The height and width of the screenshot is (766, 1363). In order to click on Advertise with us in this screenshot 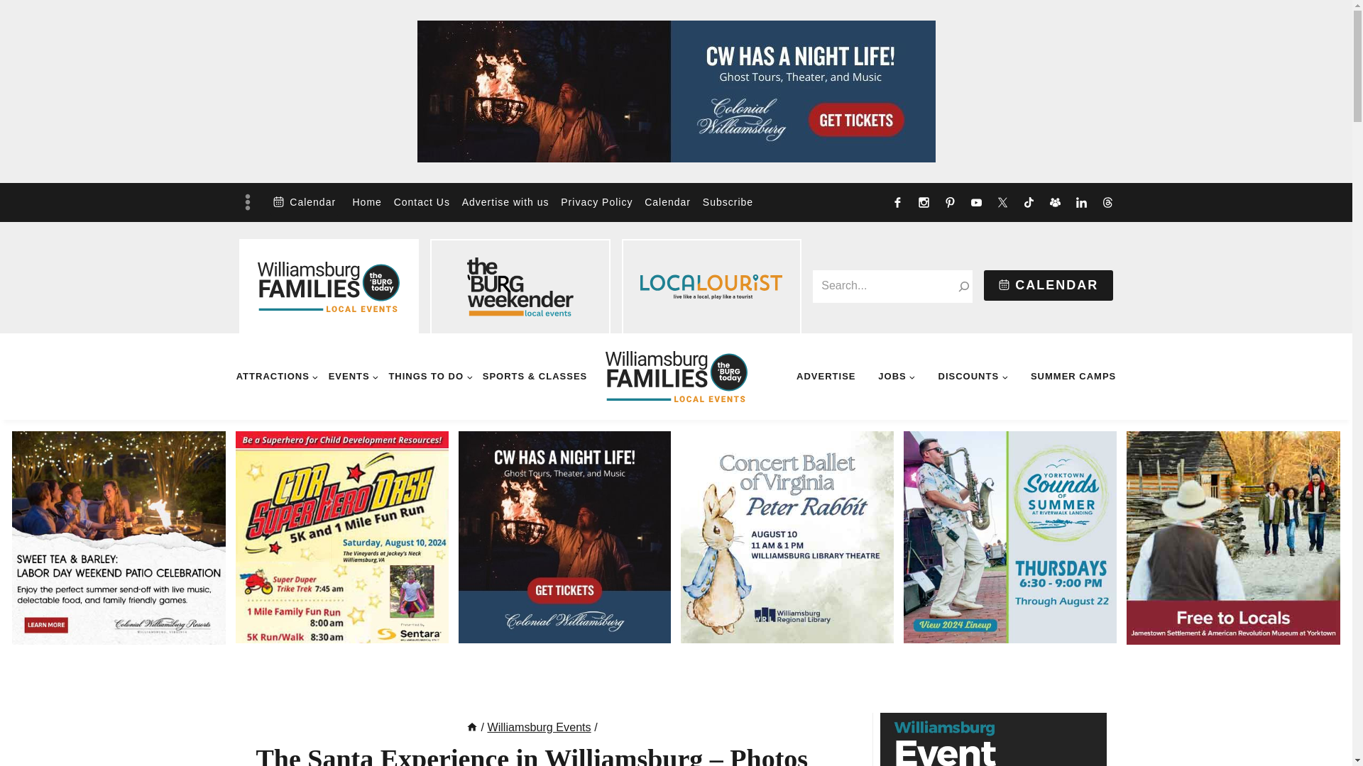, I will do `click(505, 203)`.